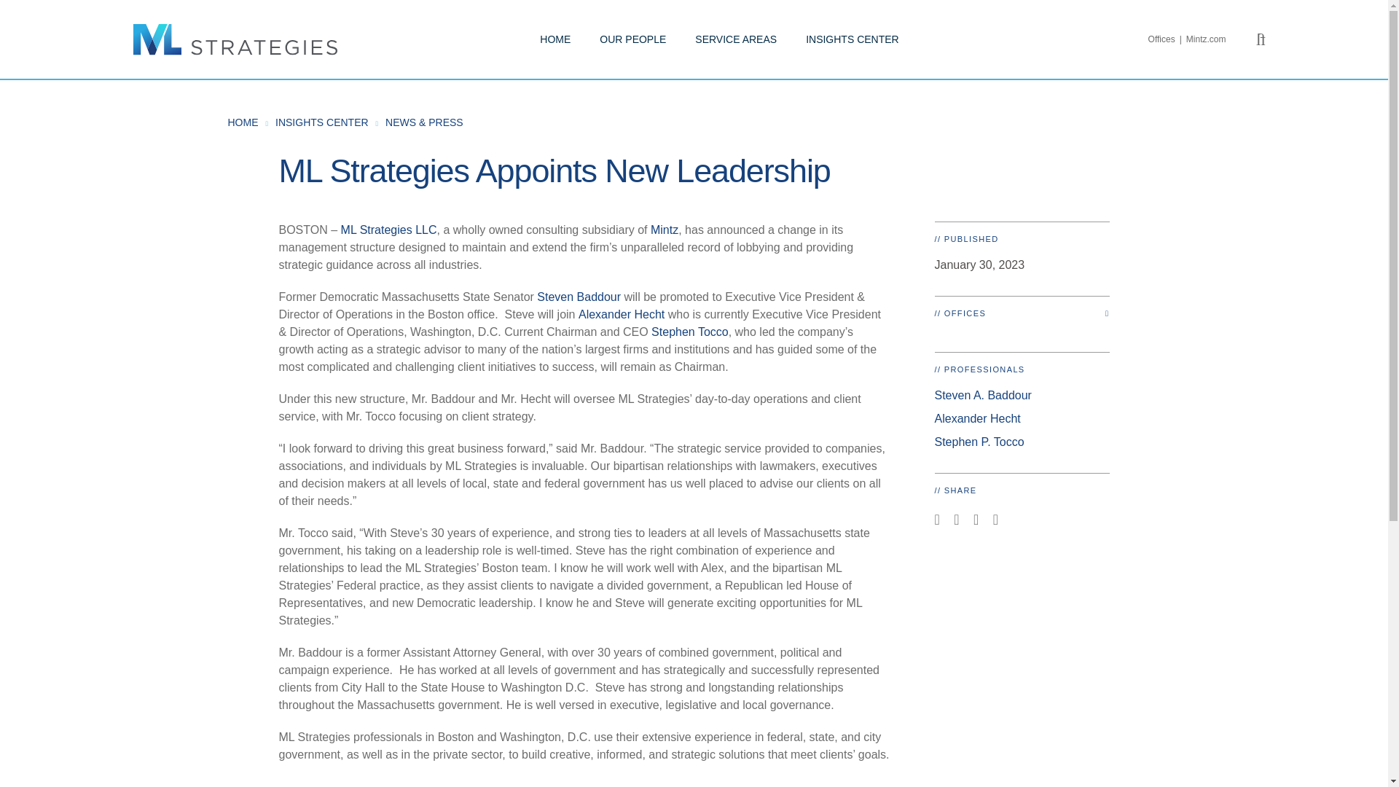 The height and width of the screenshot is (787, 1399). What do you see at coordinates (976, 418) in the screenshot?
I see `Alexander Hecht` at bounding box center [976, 418].